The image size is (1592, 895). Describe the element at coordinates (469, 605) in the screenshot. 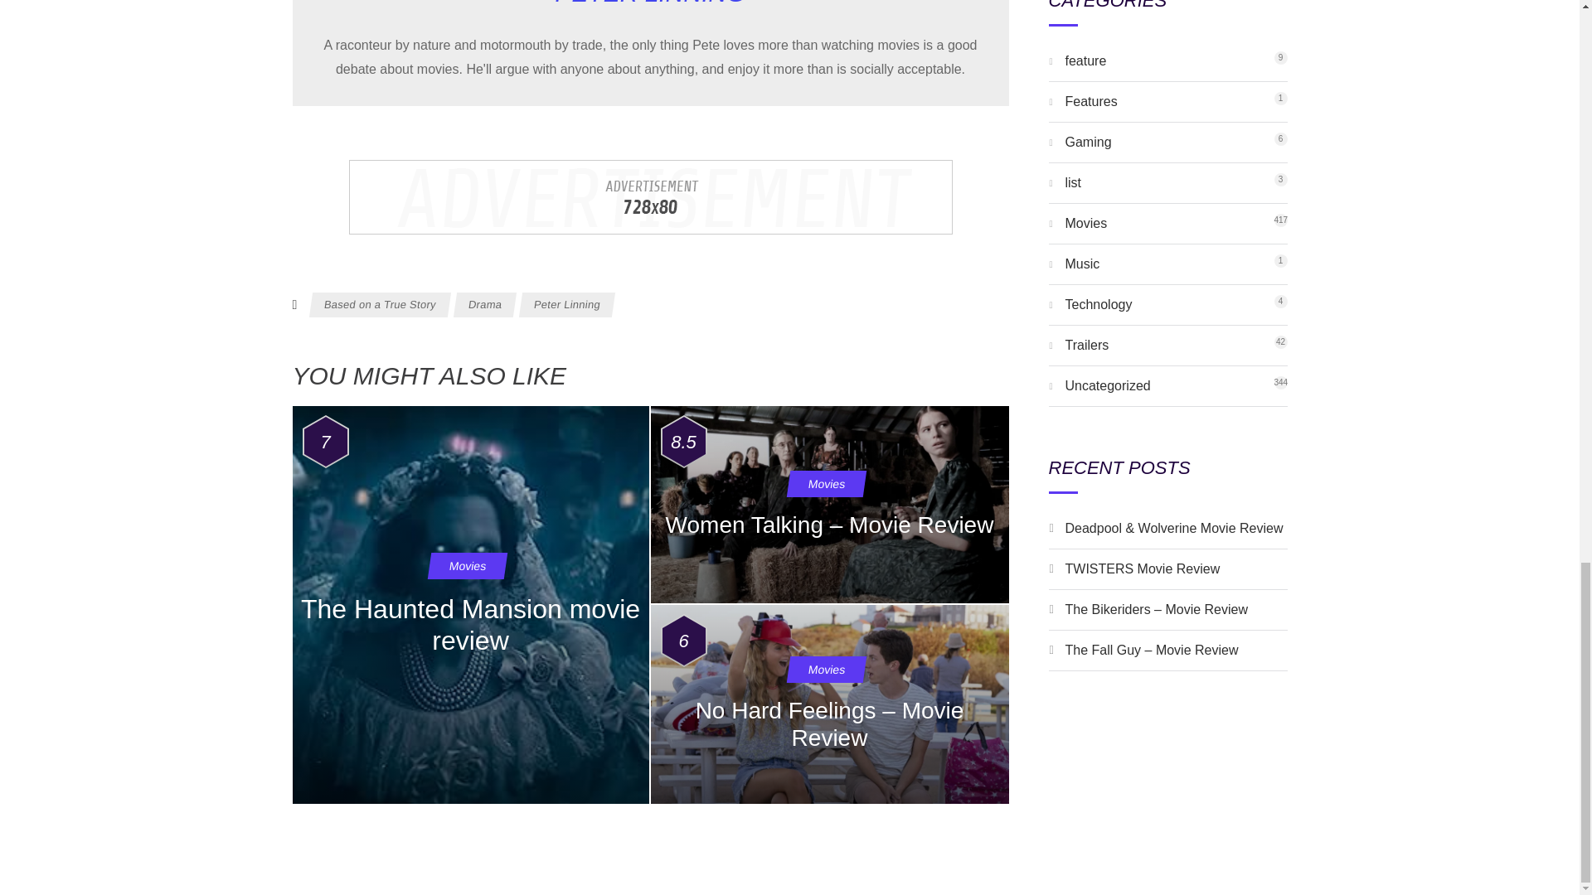

I see `Drama` at that location.